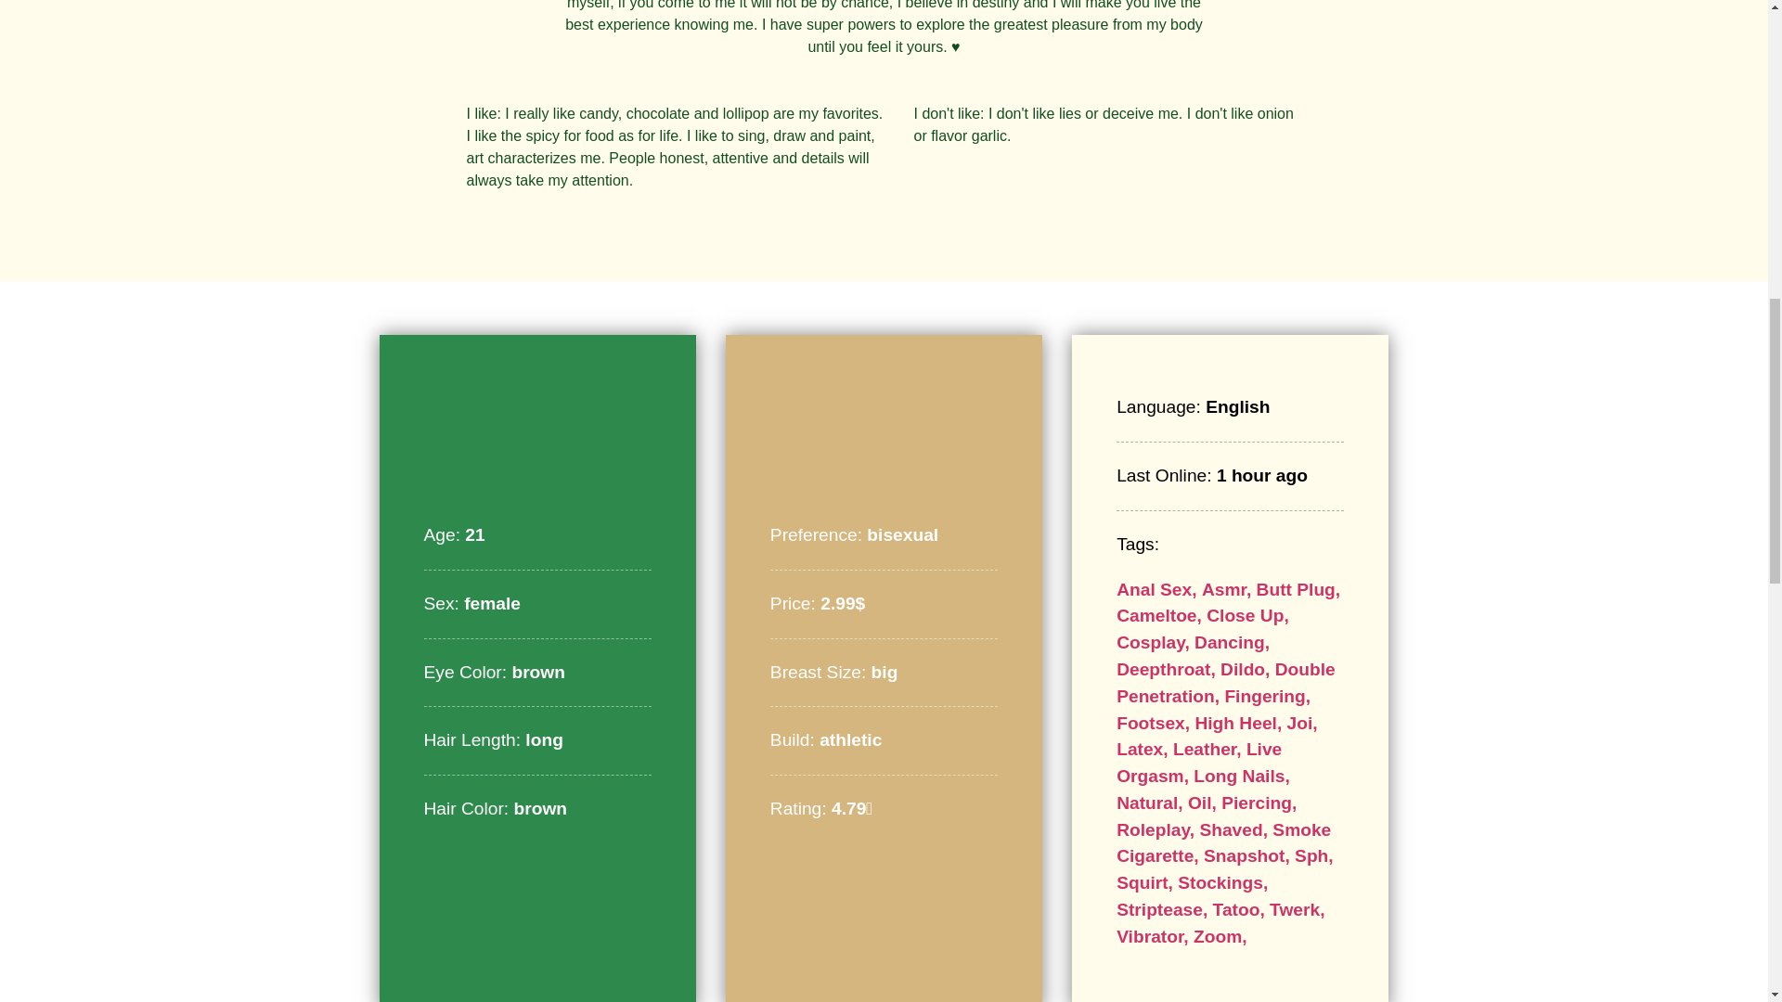  I want to click on Asmr, so click(1229, 589).